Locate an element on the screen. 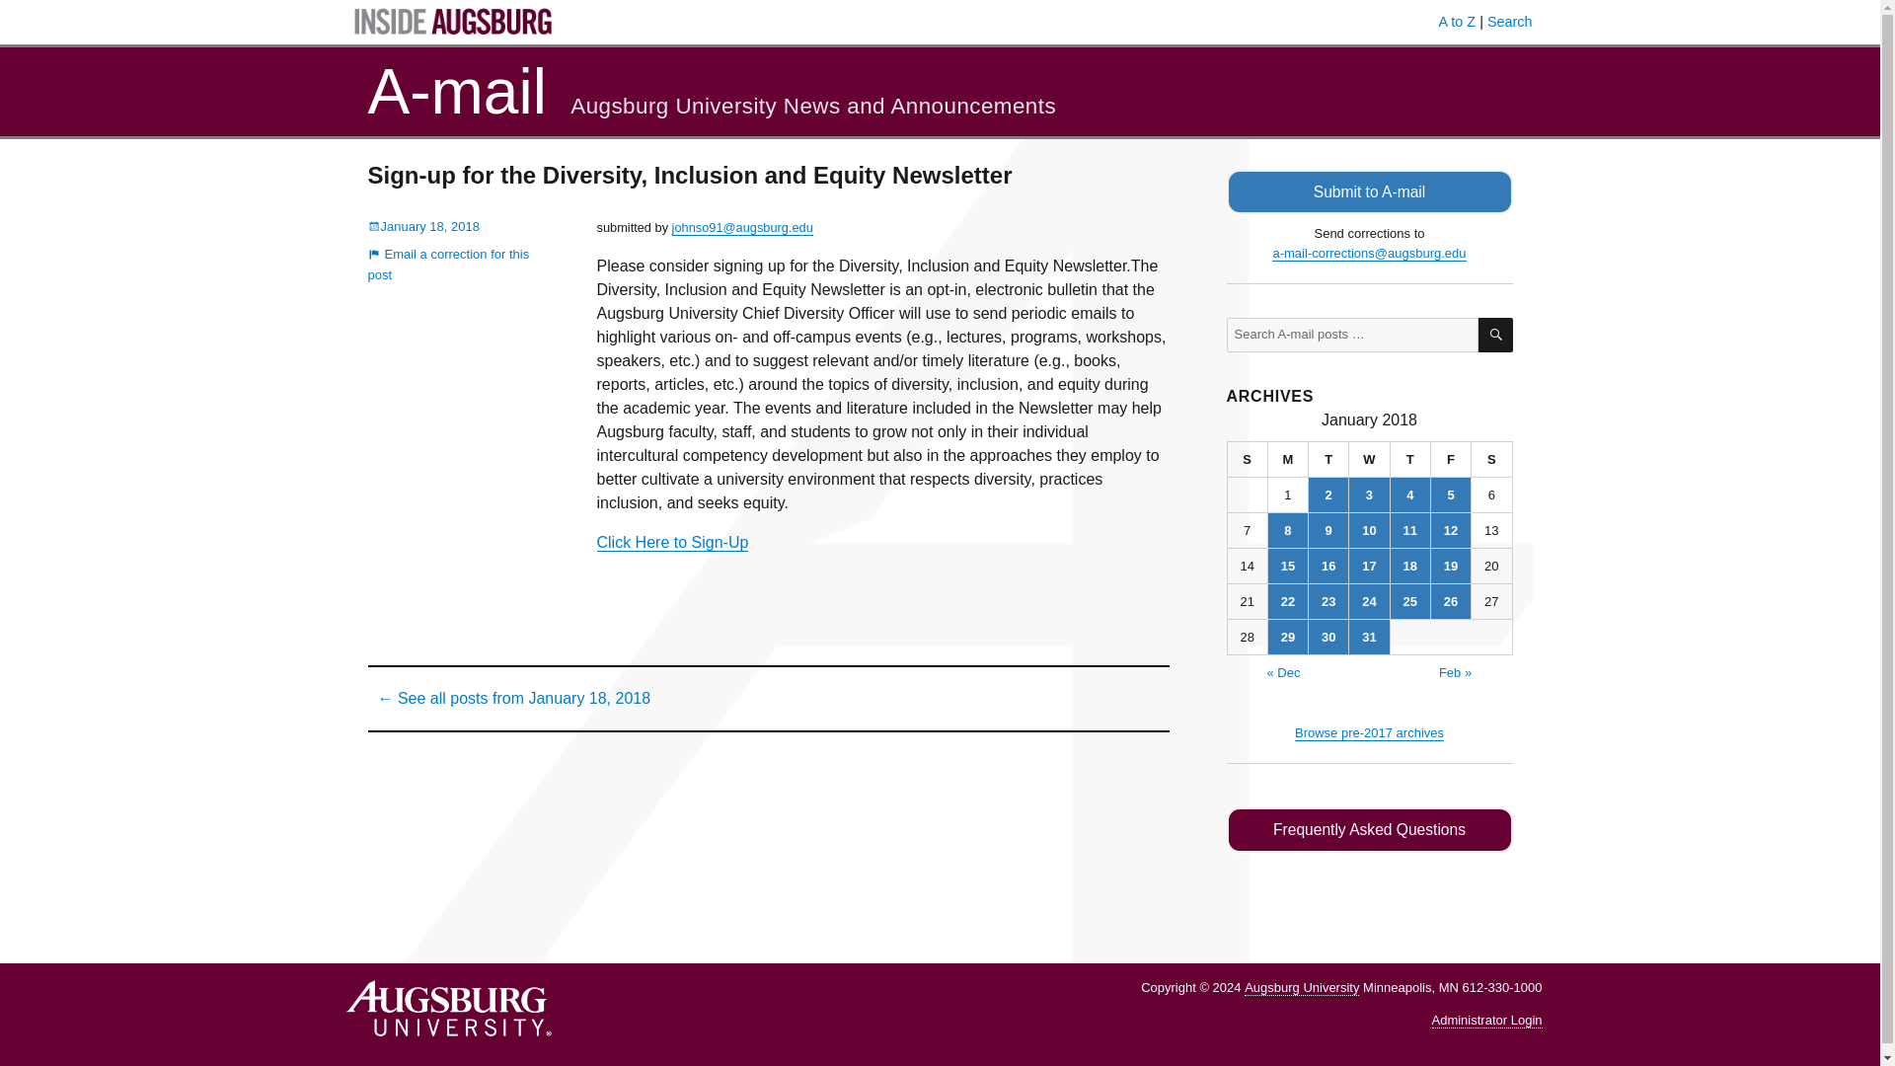 This screenshot has width=1895, height=1066. A to Z is located at coordinates (1457, 22).